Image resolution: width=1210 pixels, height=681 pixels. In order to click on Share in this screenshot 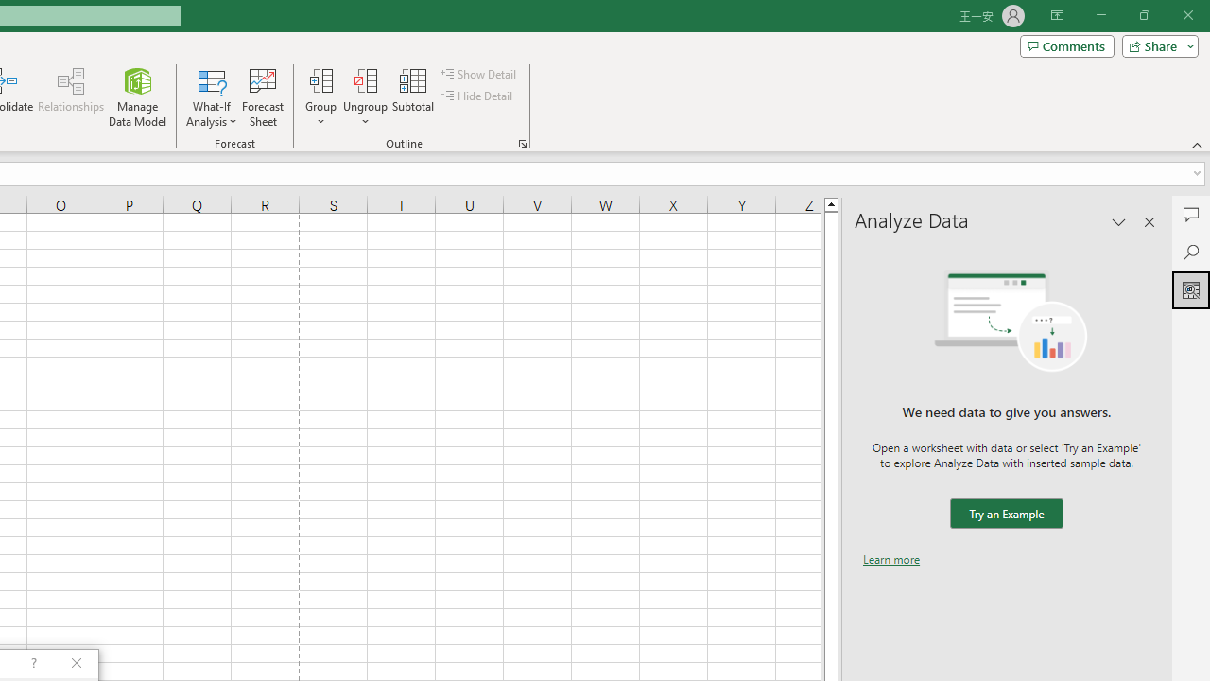, I will do `click(1156, 45)`.